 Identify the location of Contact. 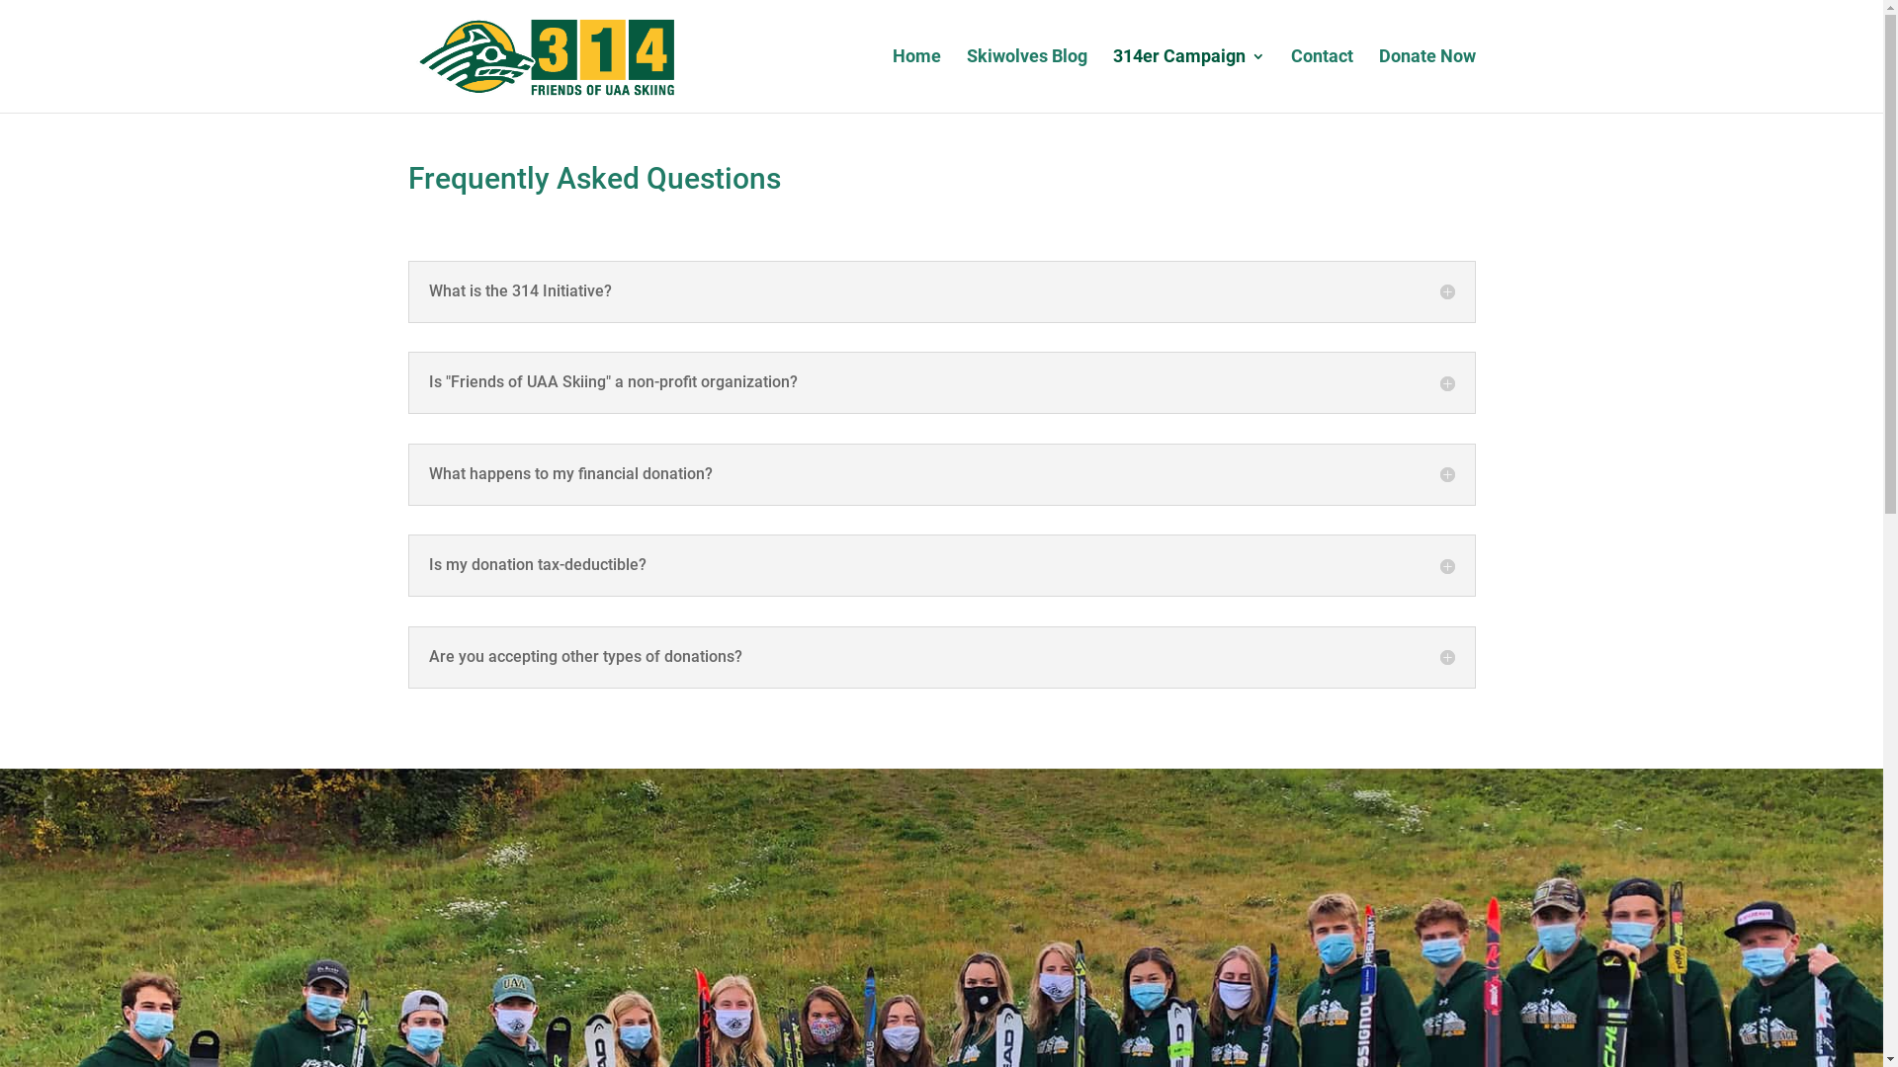
(1323, 81).